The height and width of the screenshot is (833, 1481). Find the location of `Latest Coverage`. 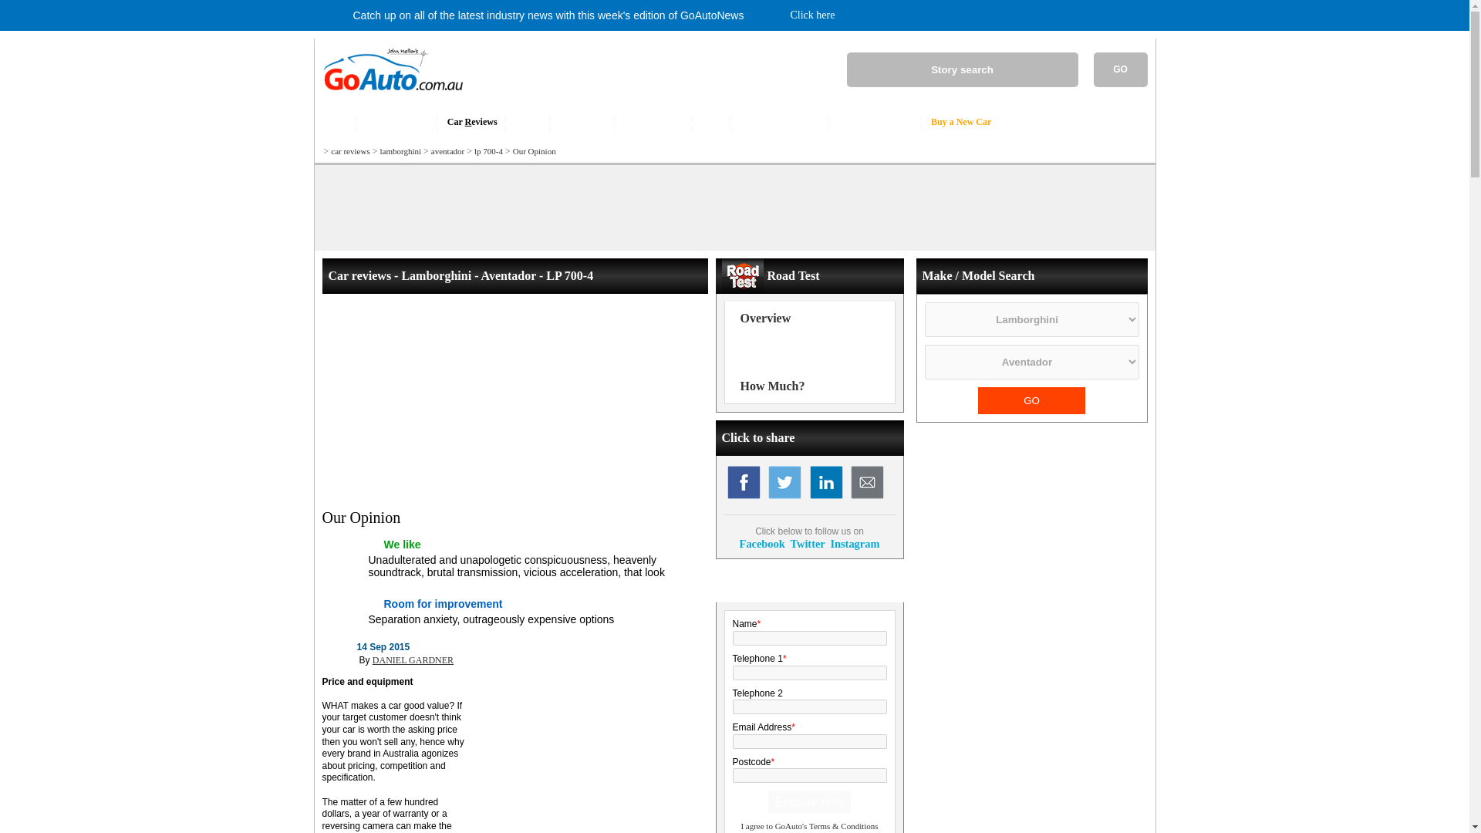

Latest Coverage is located at coordinates (396, 122).